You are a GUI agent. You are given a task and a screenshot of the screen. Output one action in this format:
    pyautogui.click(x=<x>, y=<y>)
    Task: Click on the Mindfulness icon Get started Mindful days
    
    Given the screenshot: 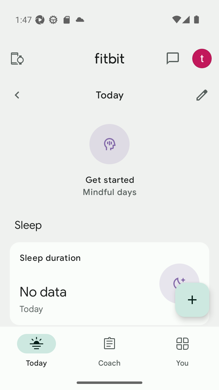 What is the action you would take?
    pyautogui.click(x=109, y=161)
    